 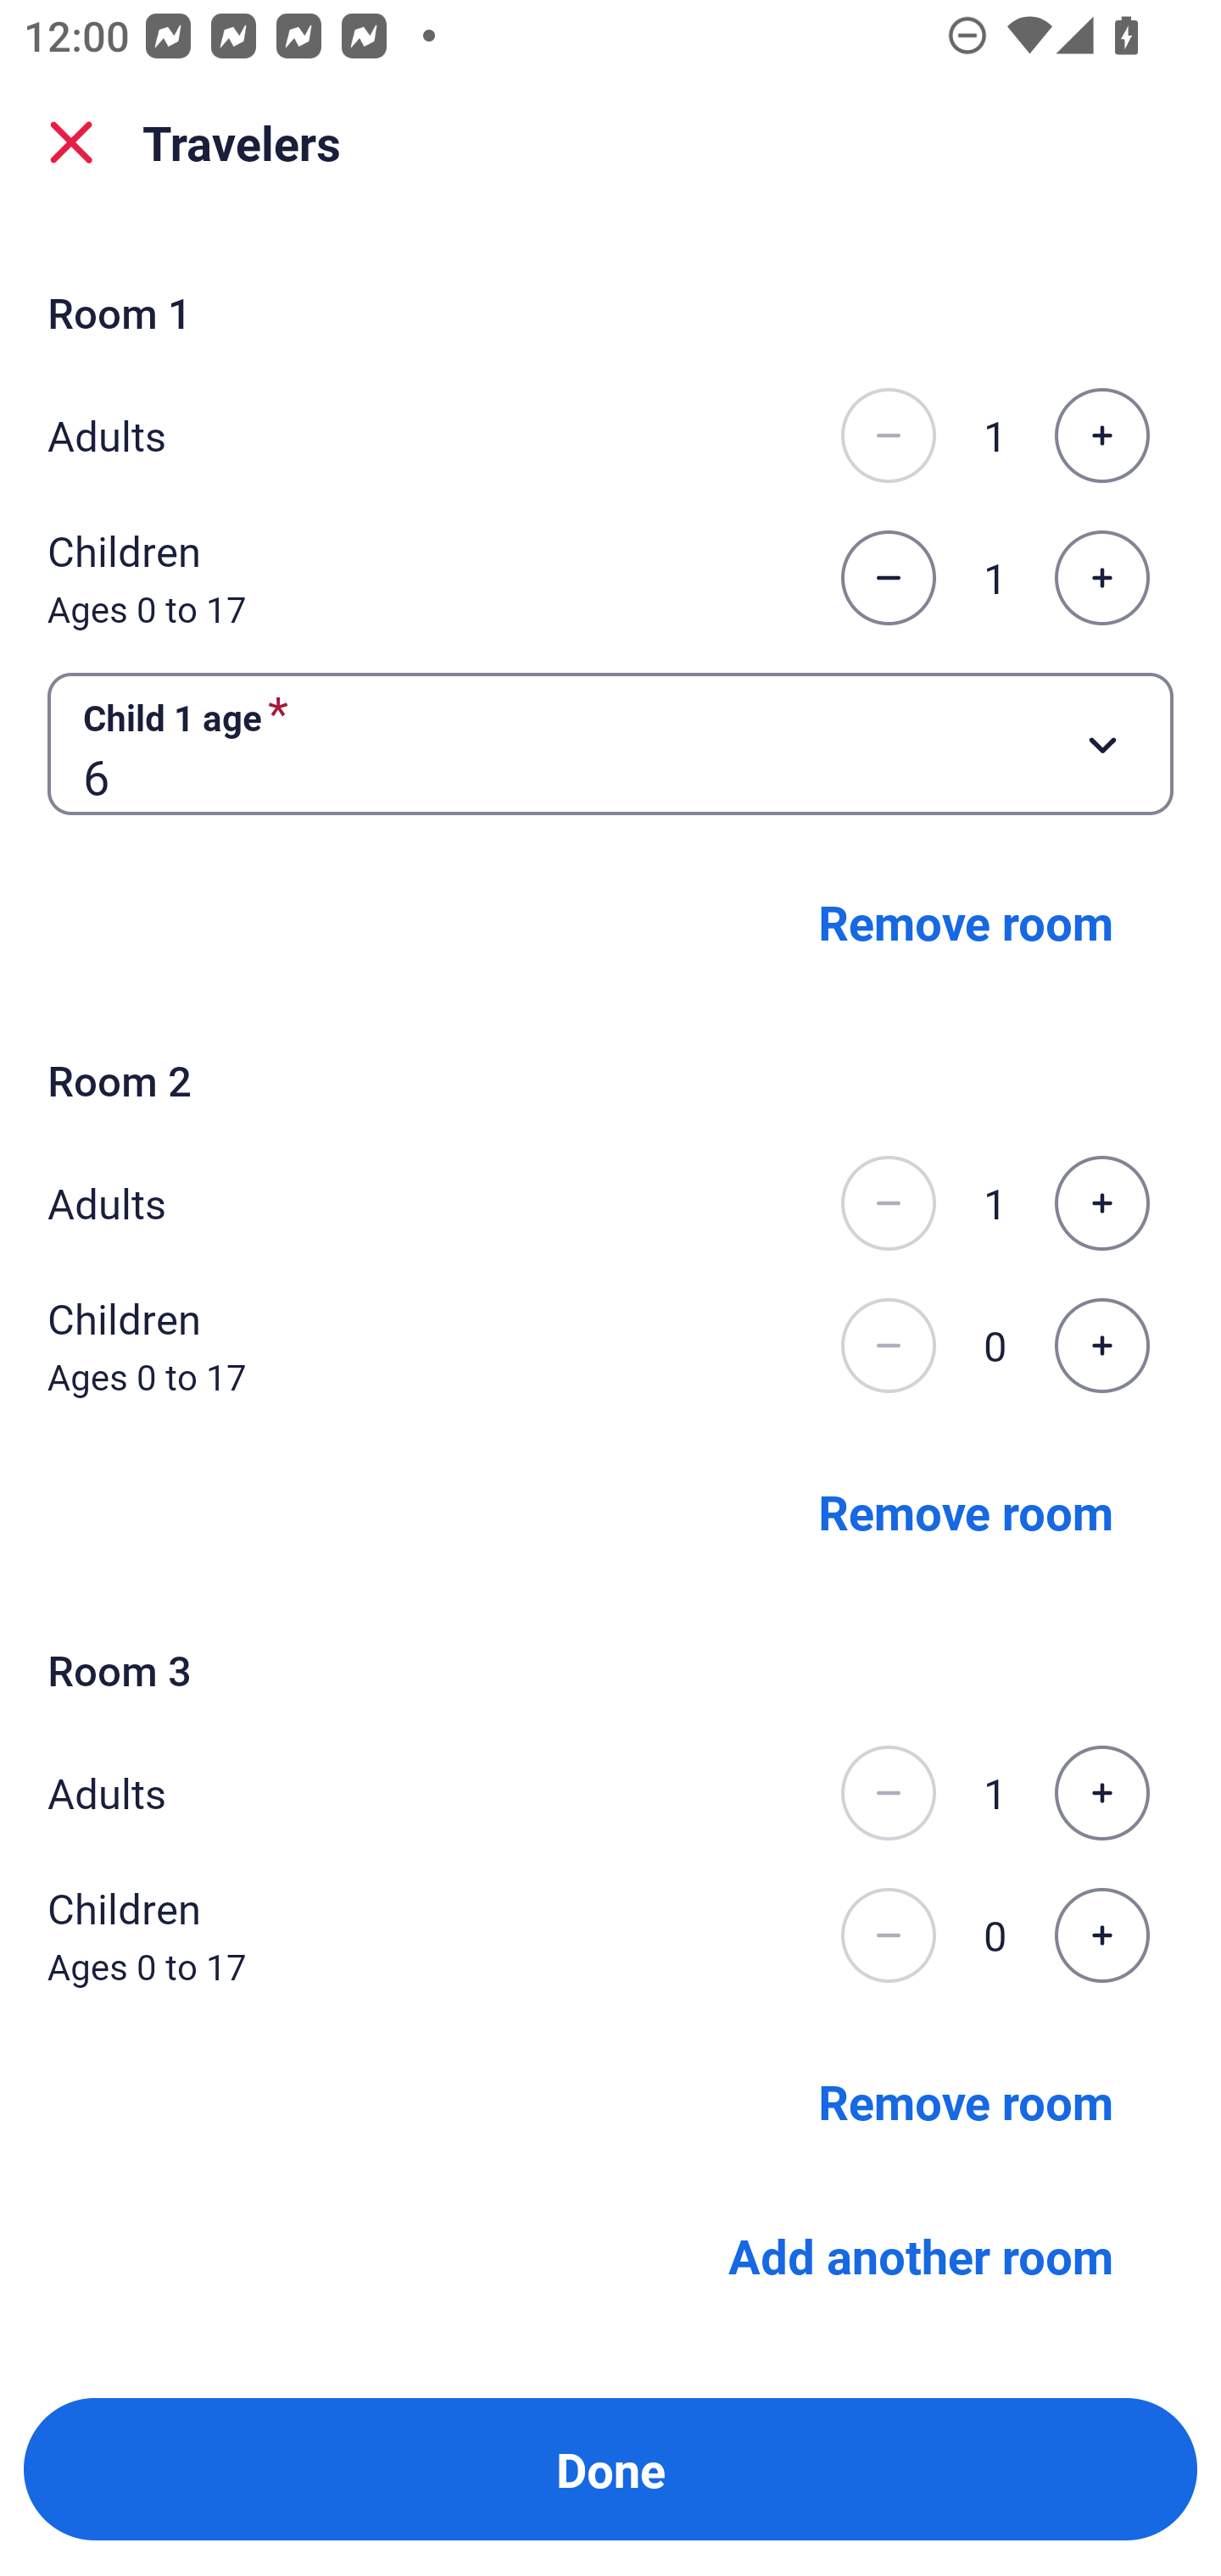 What do you see at coordinates (1101, 1792) in the screenshot?
I see `Increase the number of adults` at bounding box center [1101, 1792].